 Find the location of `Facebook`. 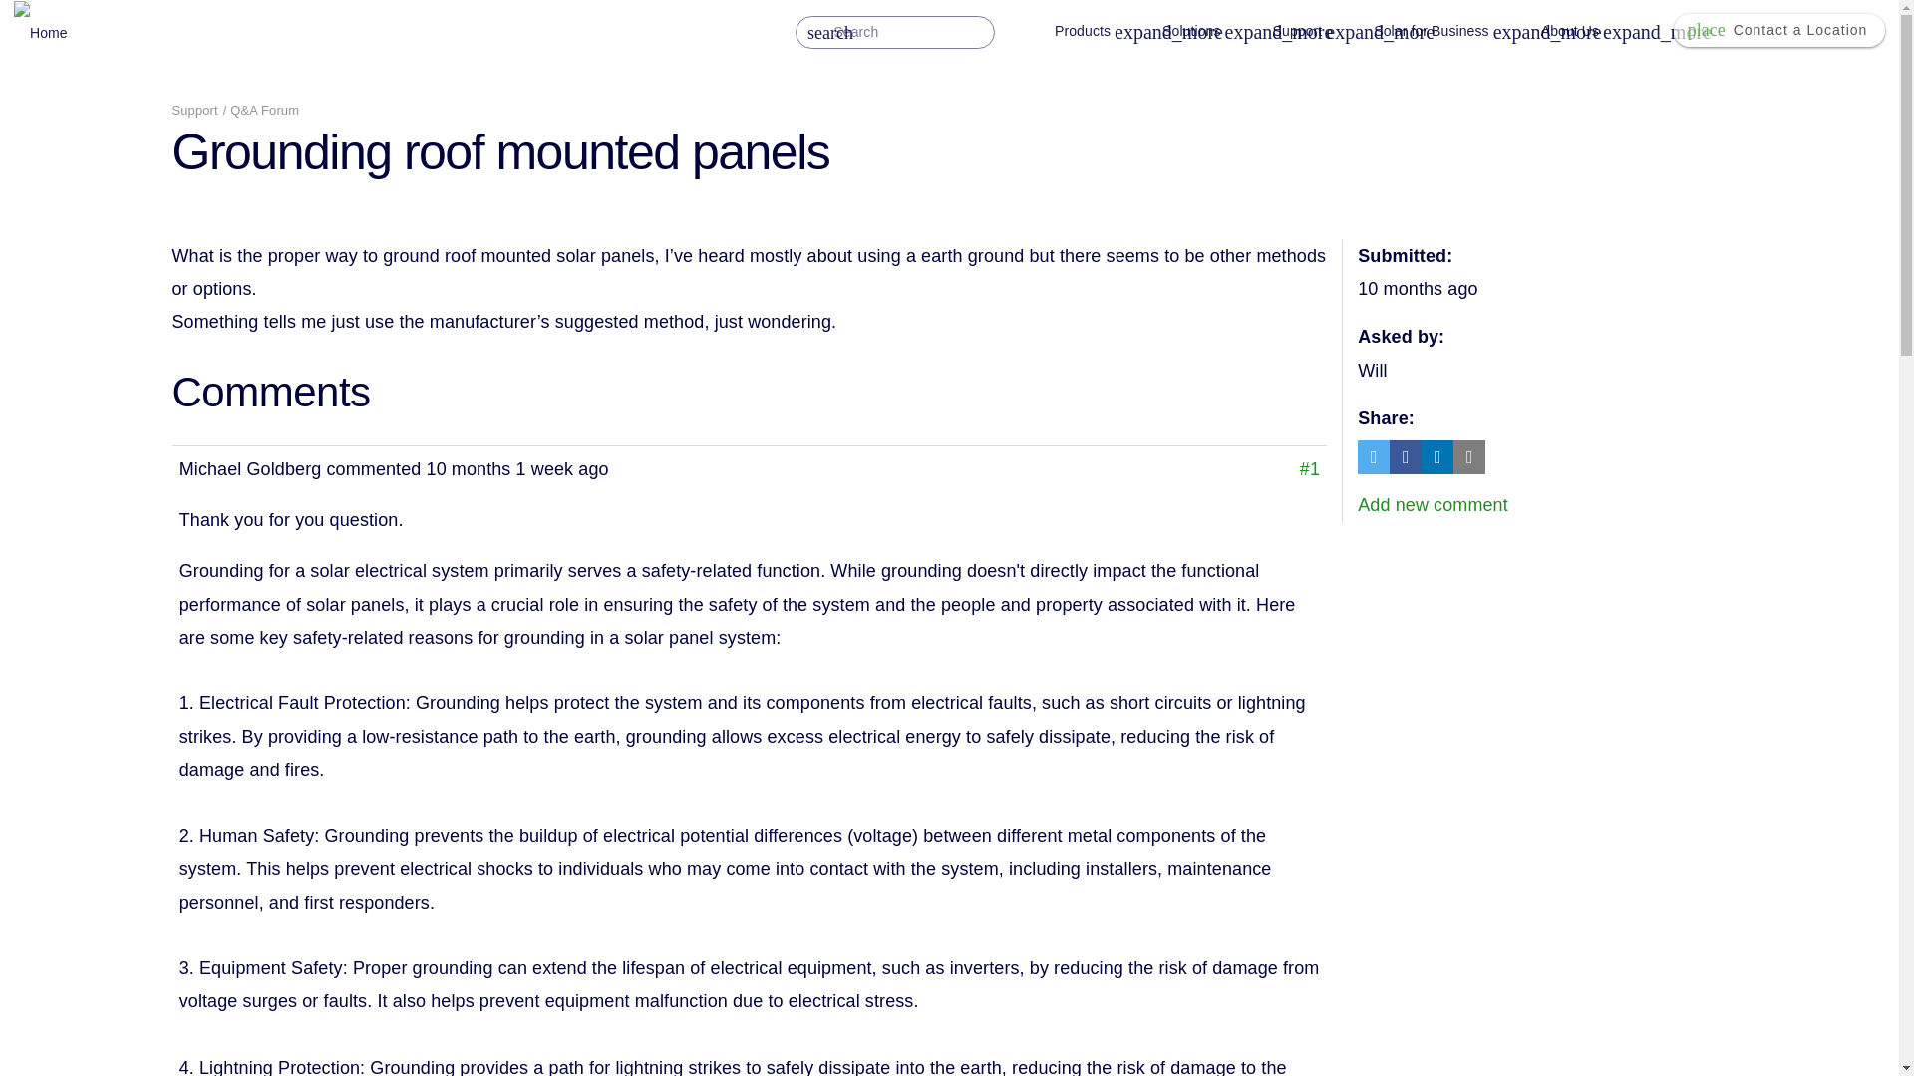

Facebook is located at coordinates (1406, 456).